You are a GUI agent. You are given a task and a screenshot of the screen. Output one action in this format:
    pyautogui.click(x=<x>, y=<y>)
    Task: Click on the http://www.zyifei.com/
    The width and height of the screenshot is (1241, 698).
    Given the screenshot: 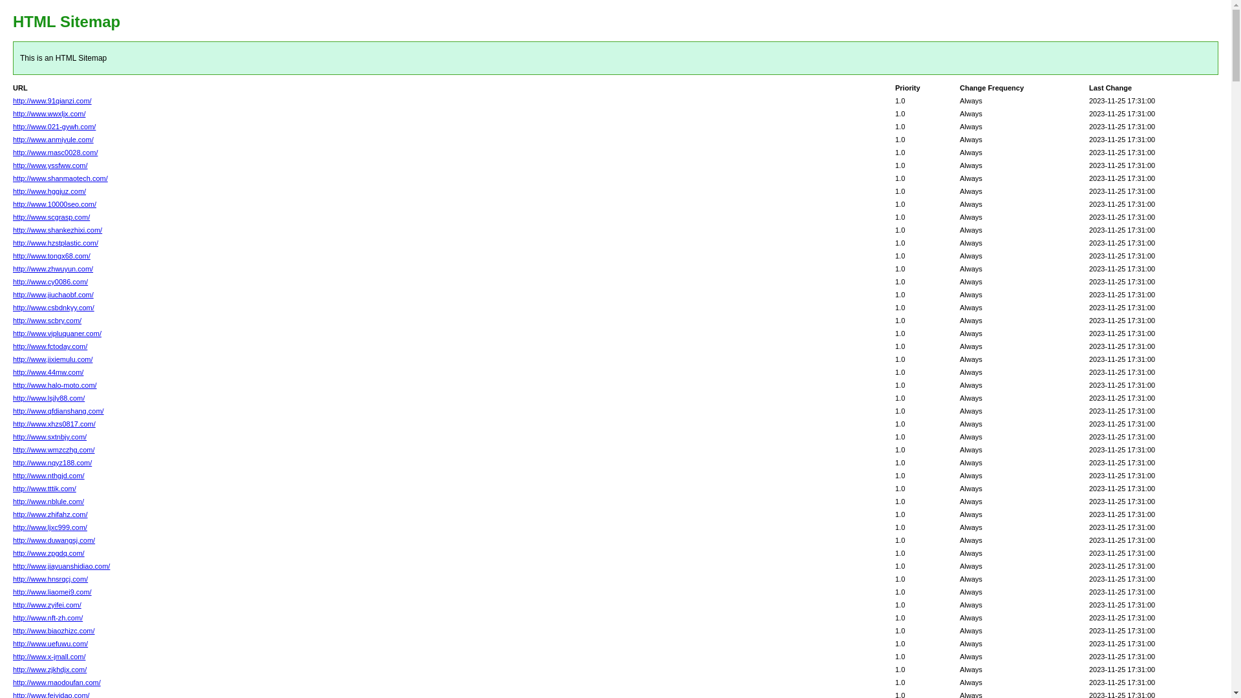 What is the action you would take?
    pyautogui.click(x=47, y=605)
    